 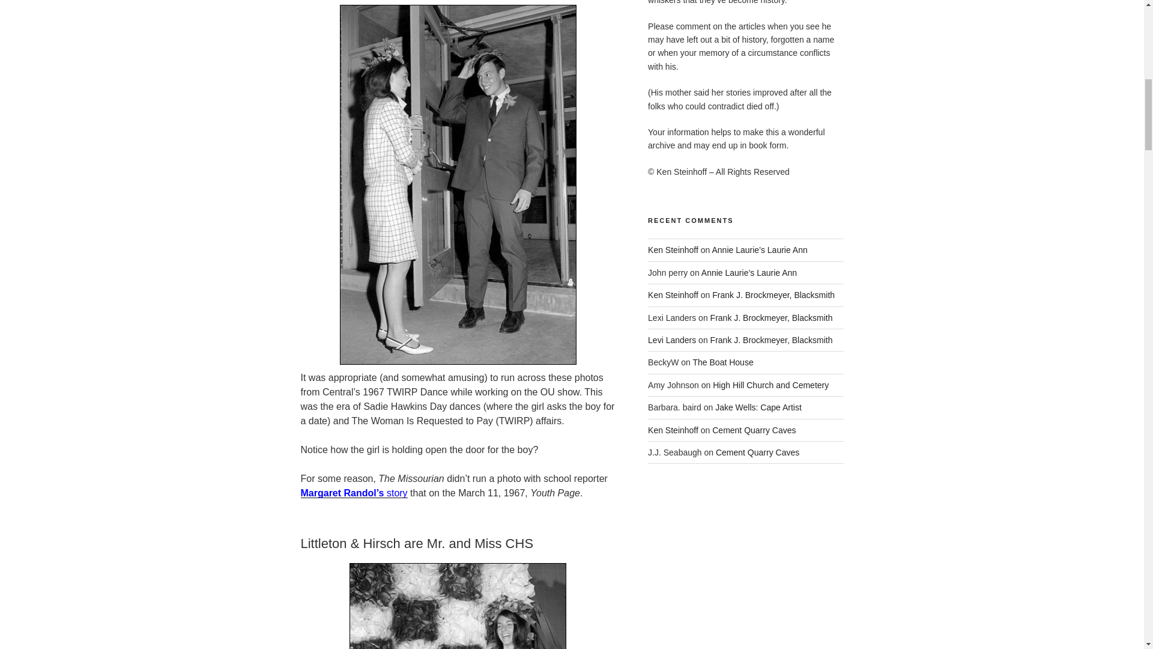 I want to click on The Boat House, so click(x=723, y=362).